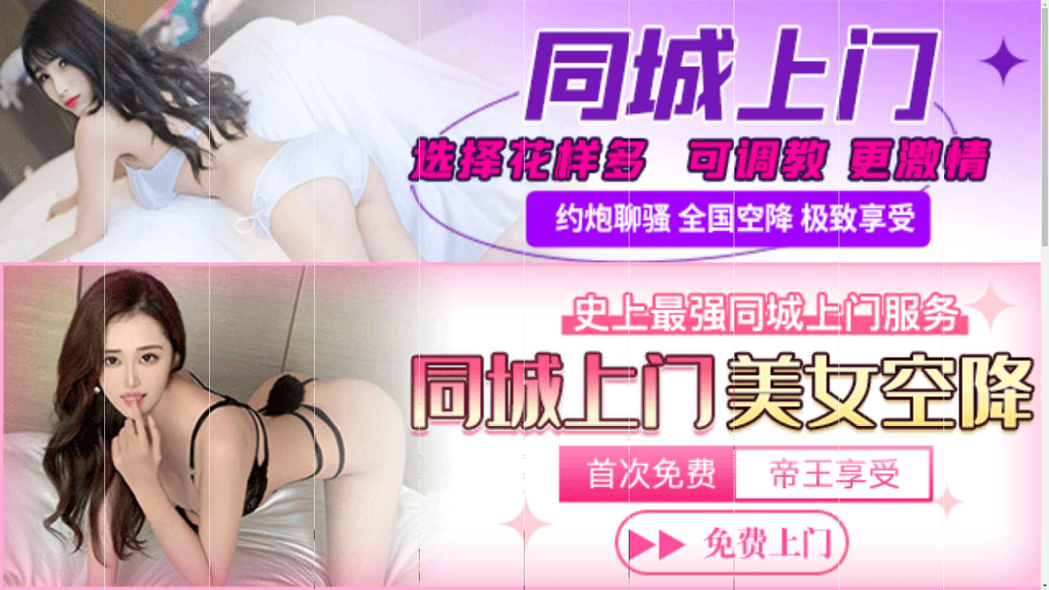  I want to click on 3P, so click(698, 447).